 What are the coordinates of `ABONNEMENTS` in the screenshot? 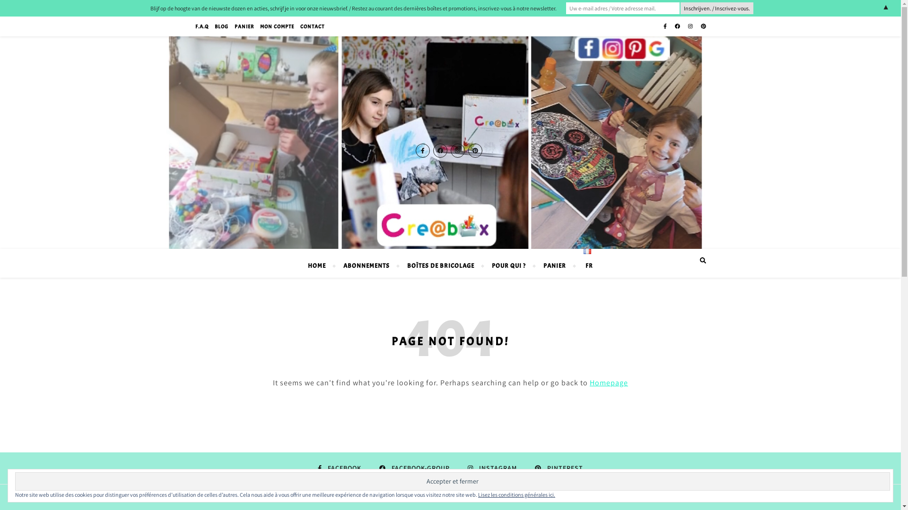 It's located at (367, 266).